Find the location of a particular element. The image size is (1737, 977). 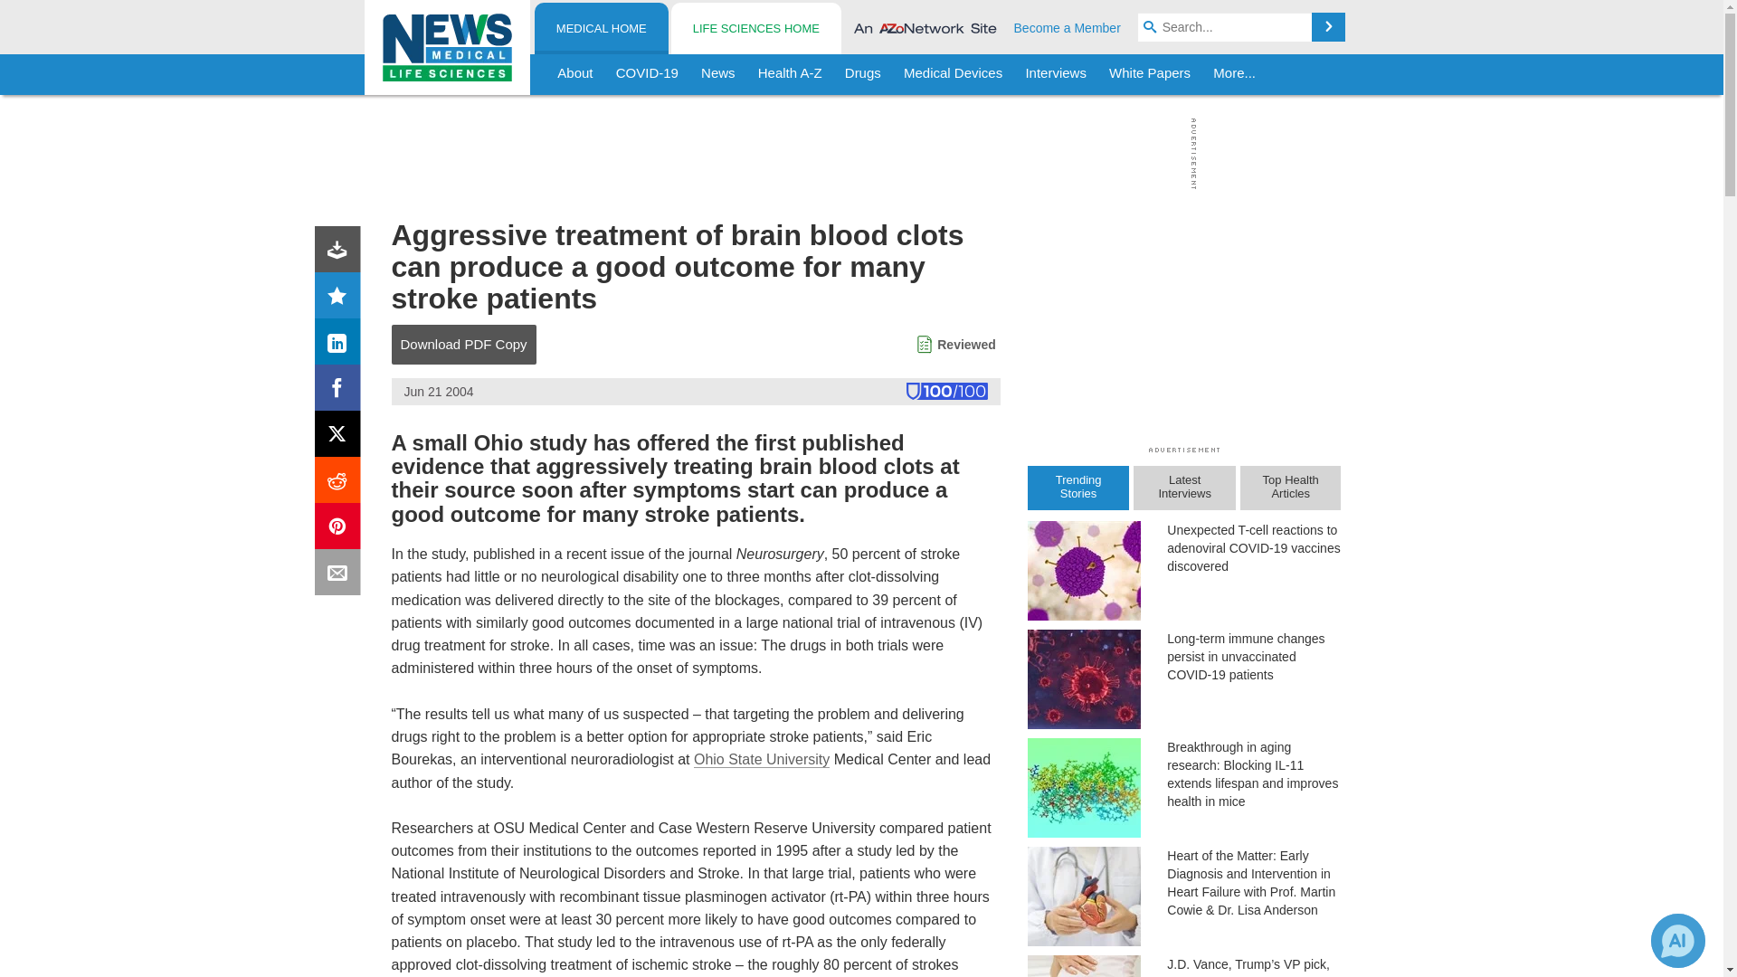

LinkedIn is located at coordinates (341, 346).